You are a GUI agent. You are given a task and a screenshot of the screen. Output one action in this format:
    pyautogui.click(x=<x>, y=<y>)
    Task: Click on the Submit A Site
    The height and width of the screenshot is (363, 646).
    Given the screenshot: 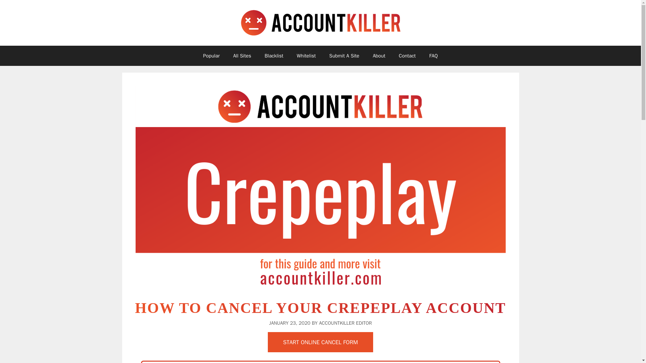 What is the action you would take?
    pyautogui.click(x=344, y=56)
    